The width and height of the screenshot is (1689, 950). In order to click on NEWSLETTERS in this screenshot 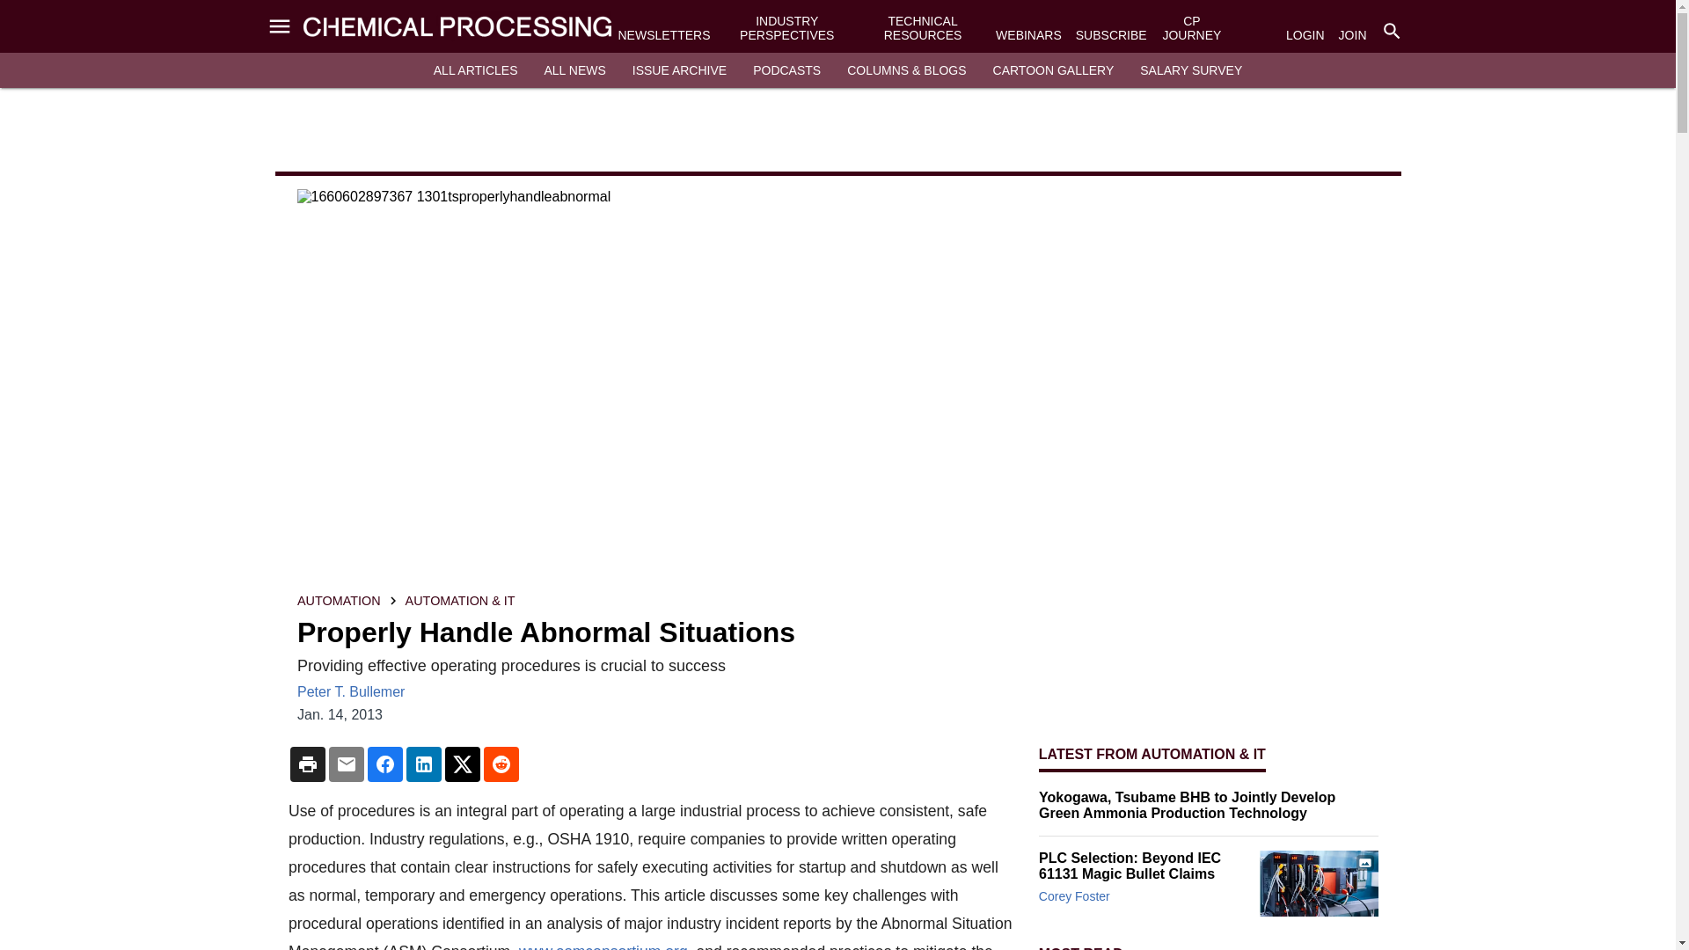, I will do `click(663, 35)`.